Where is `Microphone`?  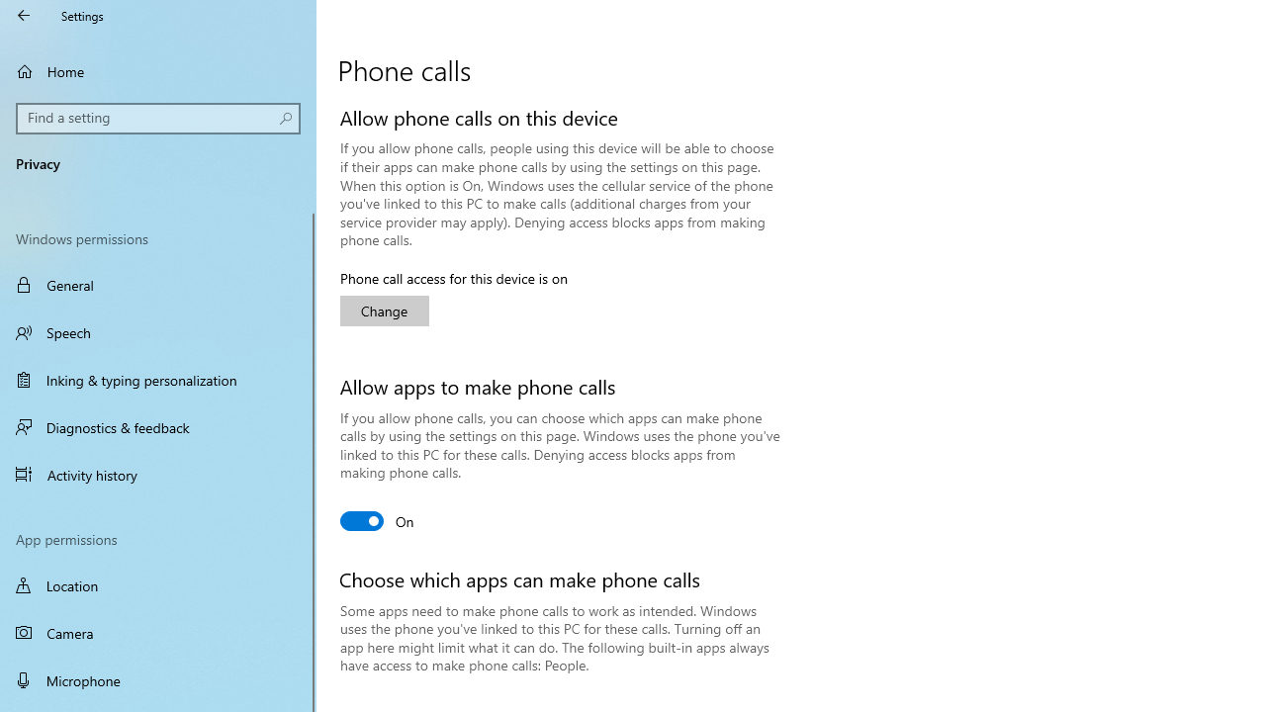
Microphone is located at coordinates (158, 680).